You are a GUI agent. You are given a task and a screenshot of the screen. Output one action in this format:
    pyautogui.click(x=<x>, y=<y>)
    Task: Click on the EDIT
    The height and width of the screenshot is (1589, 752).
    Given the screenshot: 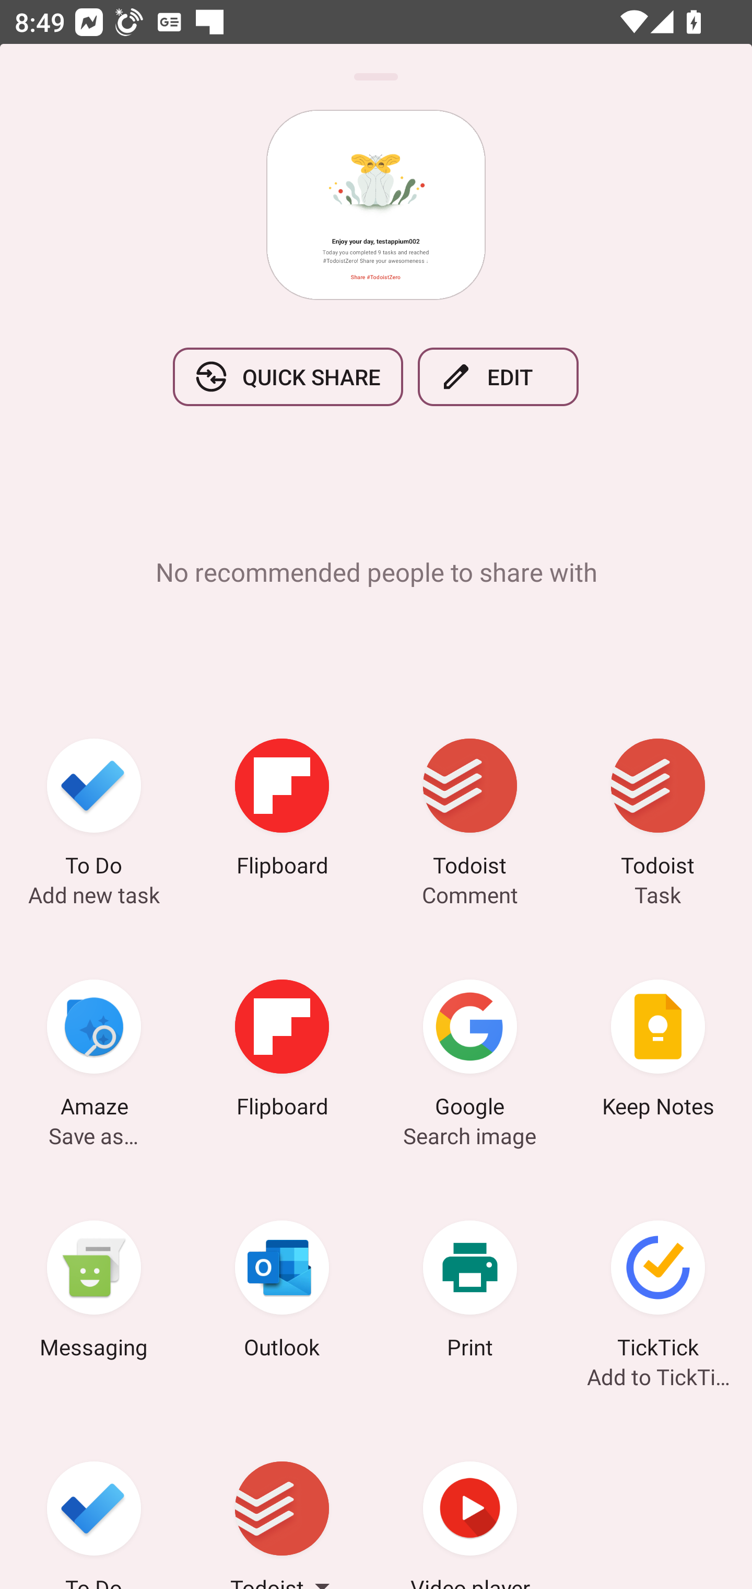 What is the action you would take?
    pyautogui.click(x=498, y=377)
    